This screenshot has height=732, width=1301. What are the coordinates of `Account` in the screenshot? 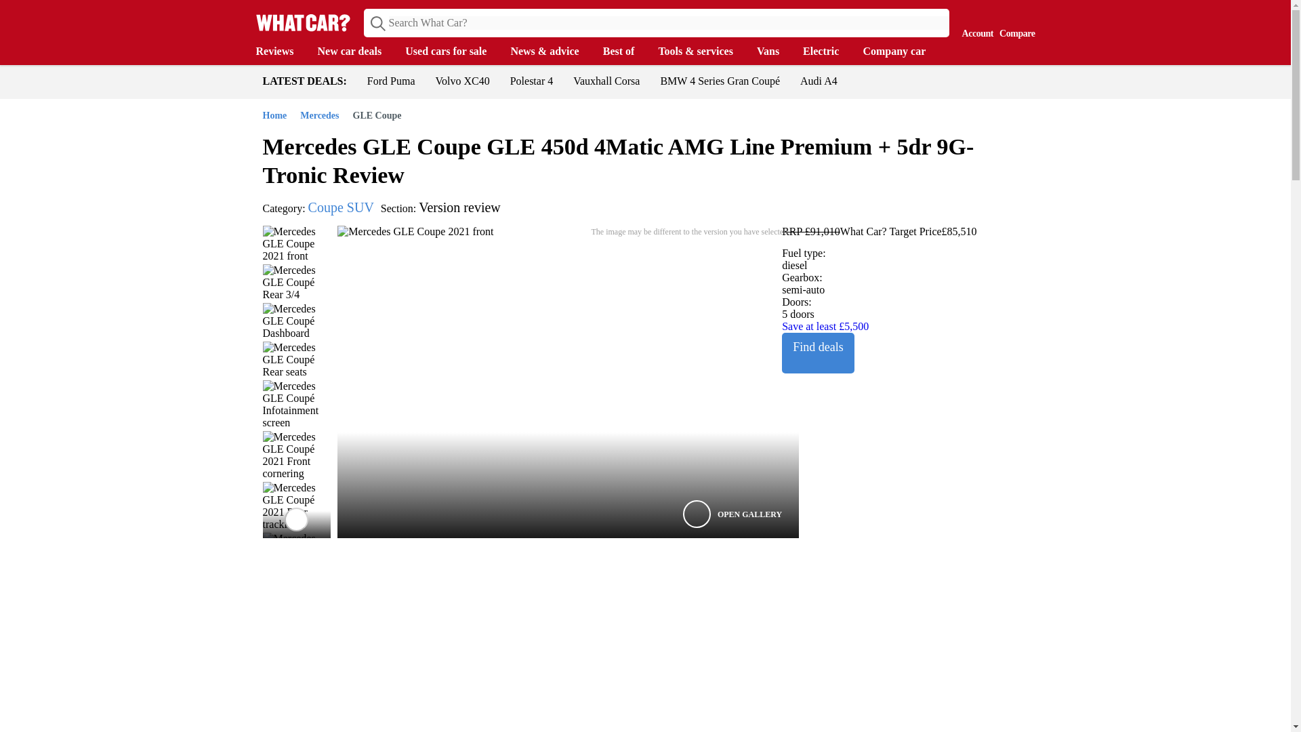 It's located at (974, 22).